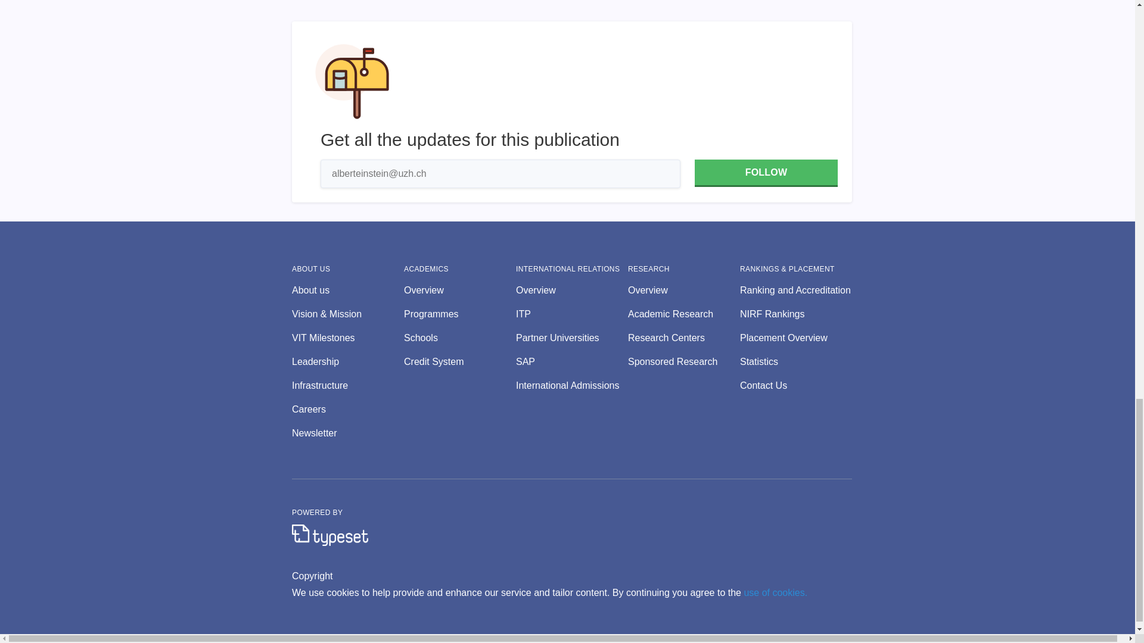 The width and height of the screenshot is (1144, 643). What do you see at coordinates (459, 362) in the screenshot?
I see `Credit System` at bounding box center [459, 362].